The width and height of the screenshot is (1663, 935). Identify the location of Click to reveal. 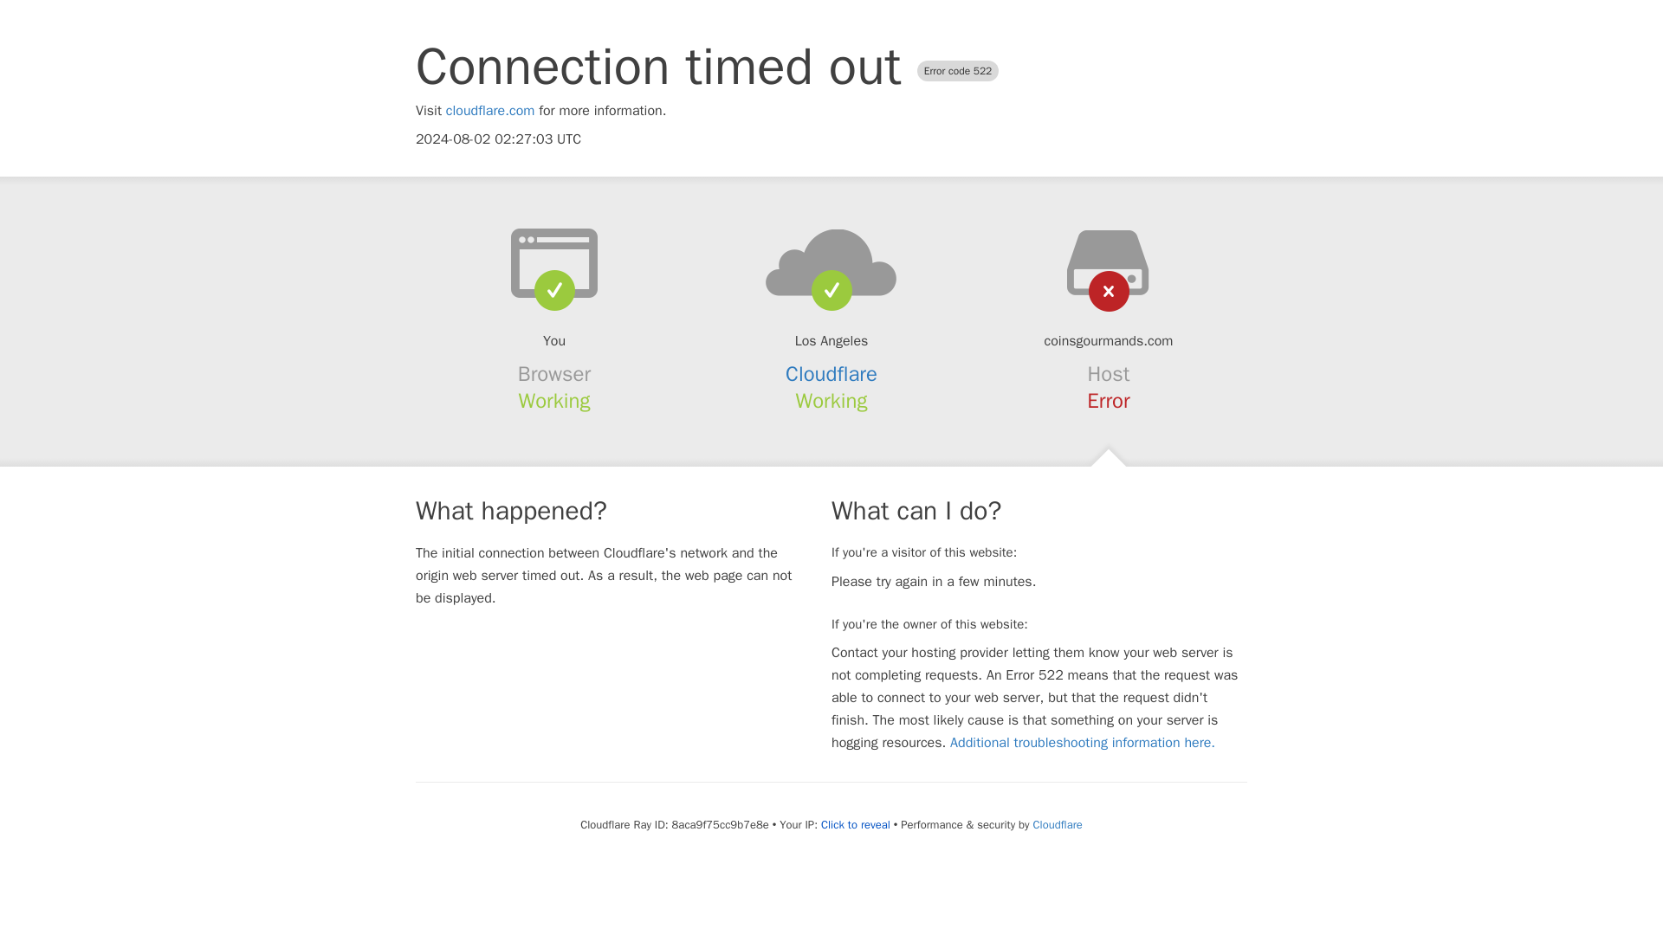
(856, 824).